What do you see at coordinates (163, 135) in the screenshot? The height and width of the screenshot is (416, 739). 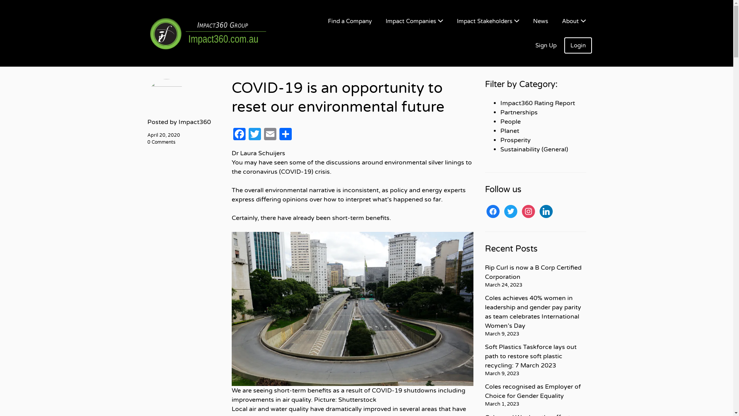 I see `April 20, 2020` at bounding box center [163, 135].